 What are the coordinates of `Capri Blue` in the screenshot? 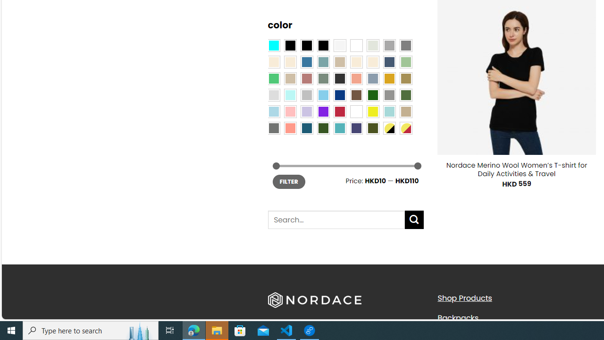 It's located at (307, 127).